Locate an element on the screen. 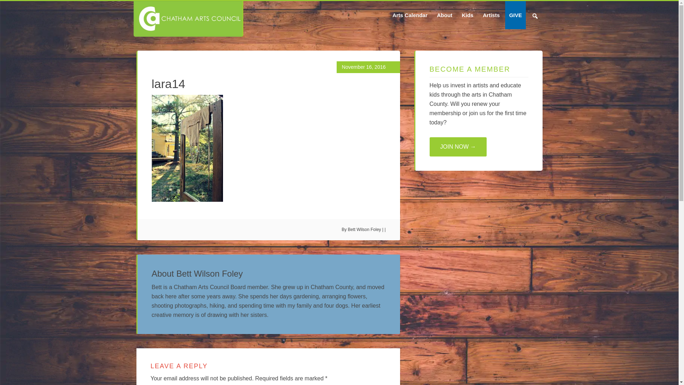  Artists is located at coordinates (491, 15).